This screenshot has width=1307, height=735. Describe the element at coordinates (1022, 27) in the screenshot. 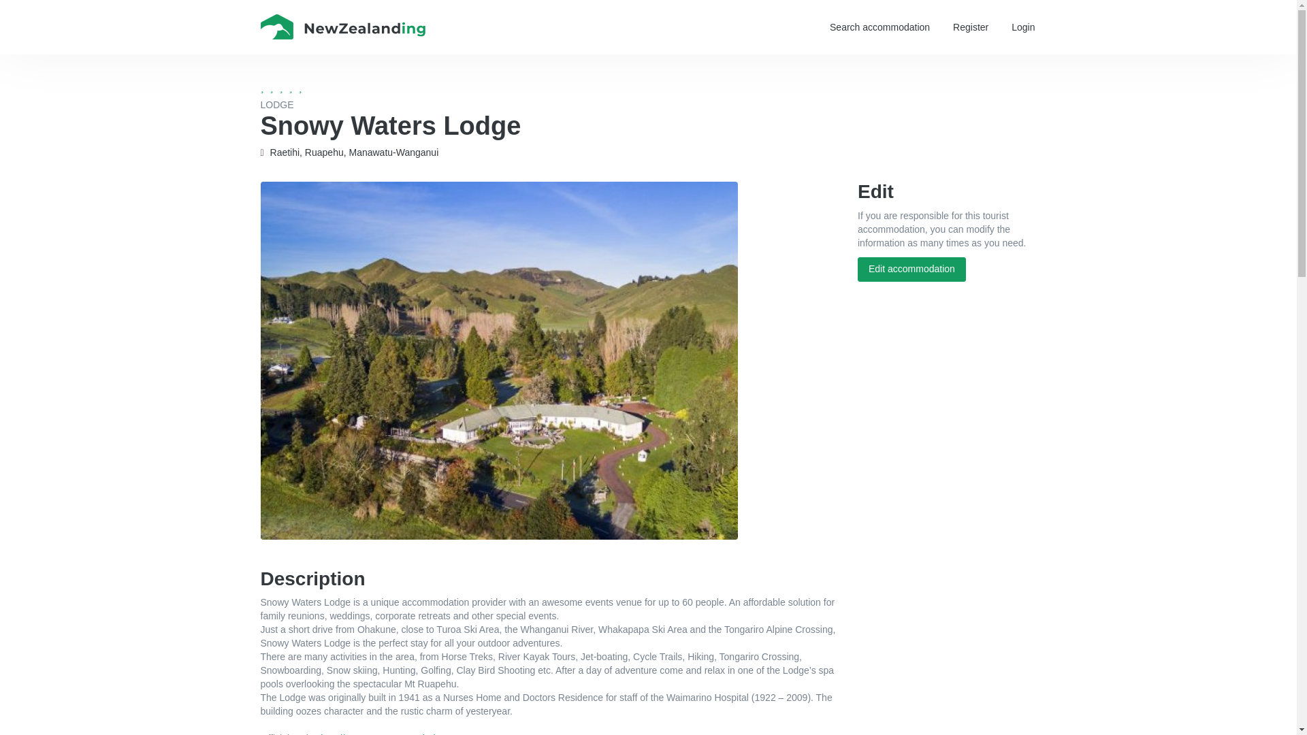

I see `Login` at that location.